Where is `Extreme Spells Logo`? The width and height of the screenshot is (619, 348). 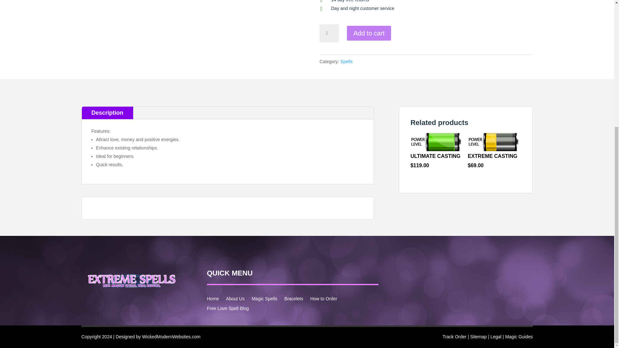
Extreme Spells Logo is located at coordinates (128, 280).